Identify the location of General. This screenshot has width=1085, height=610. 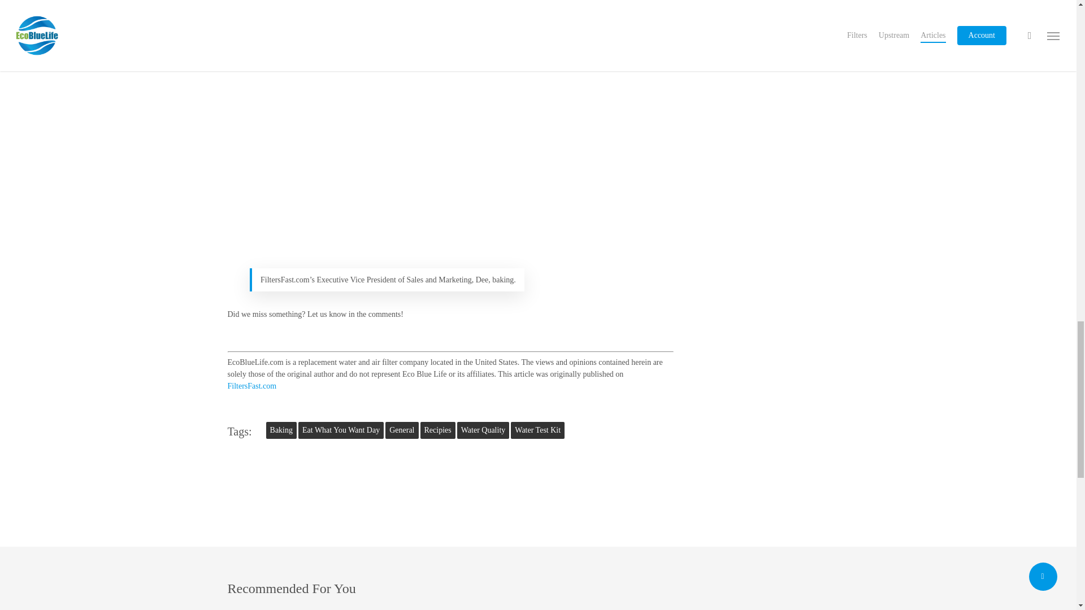
(401, 430).